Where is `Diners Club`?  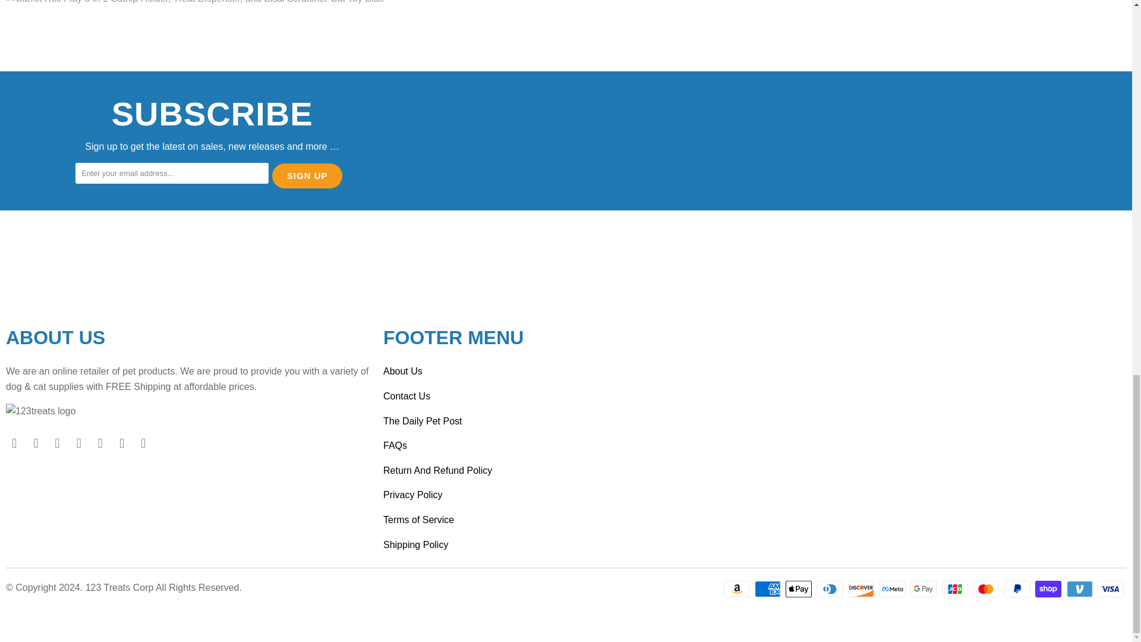 Diners Club is located at coordinates (831, 588).